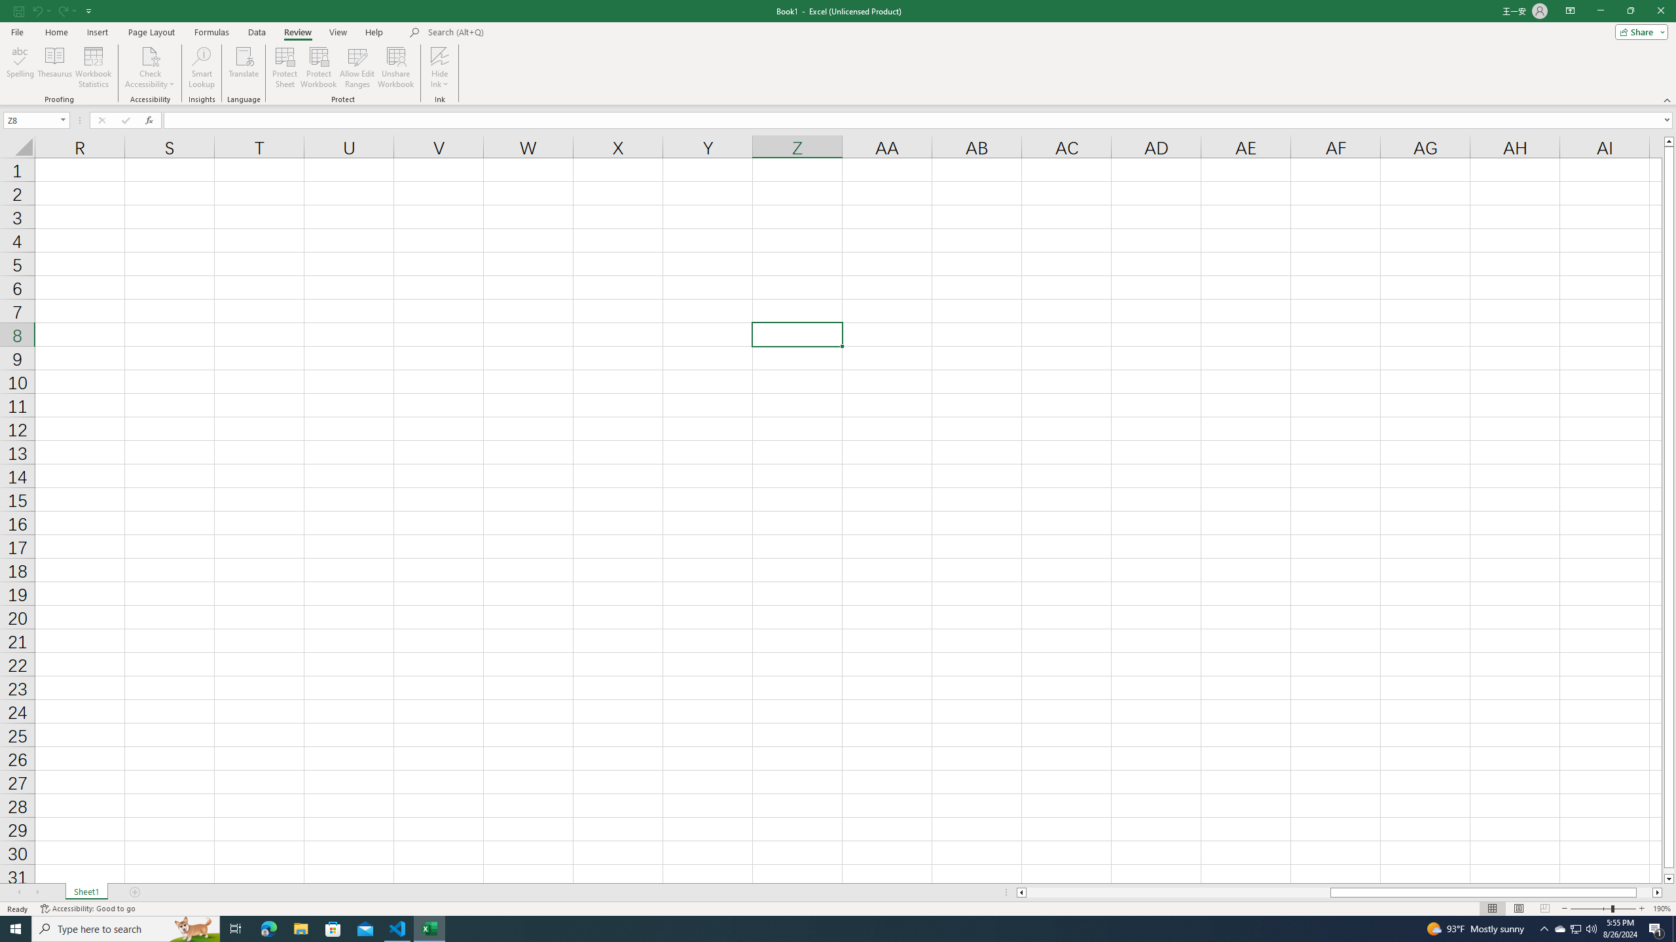  Describe the element at coordinates (244, 67) in the screenshot. I see `Translate` at that location.